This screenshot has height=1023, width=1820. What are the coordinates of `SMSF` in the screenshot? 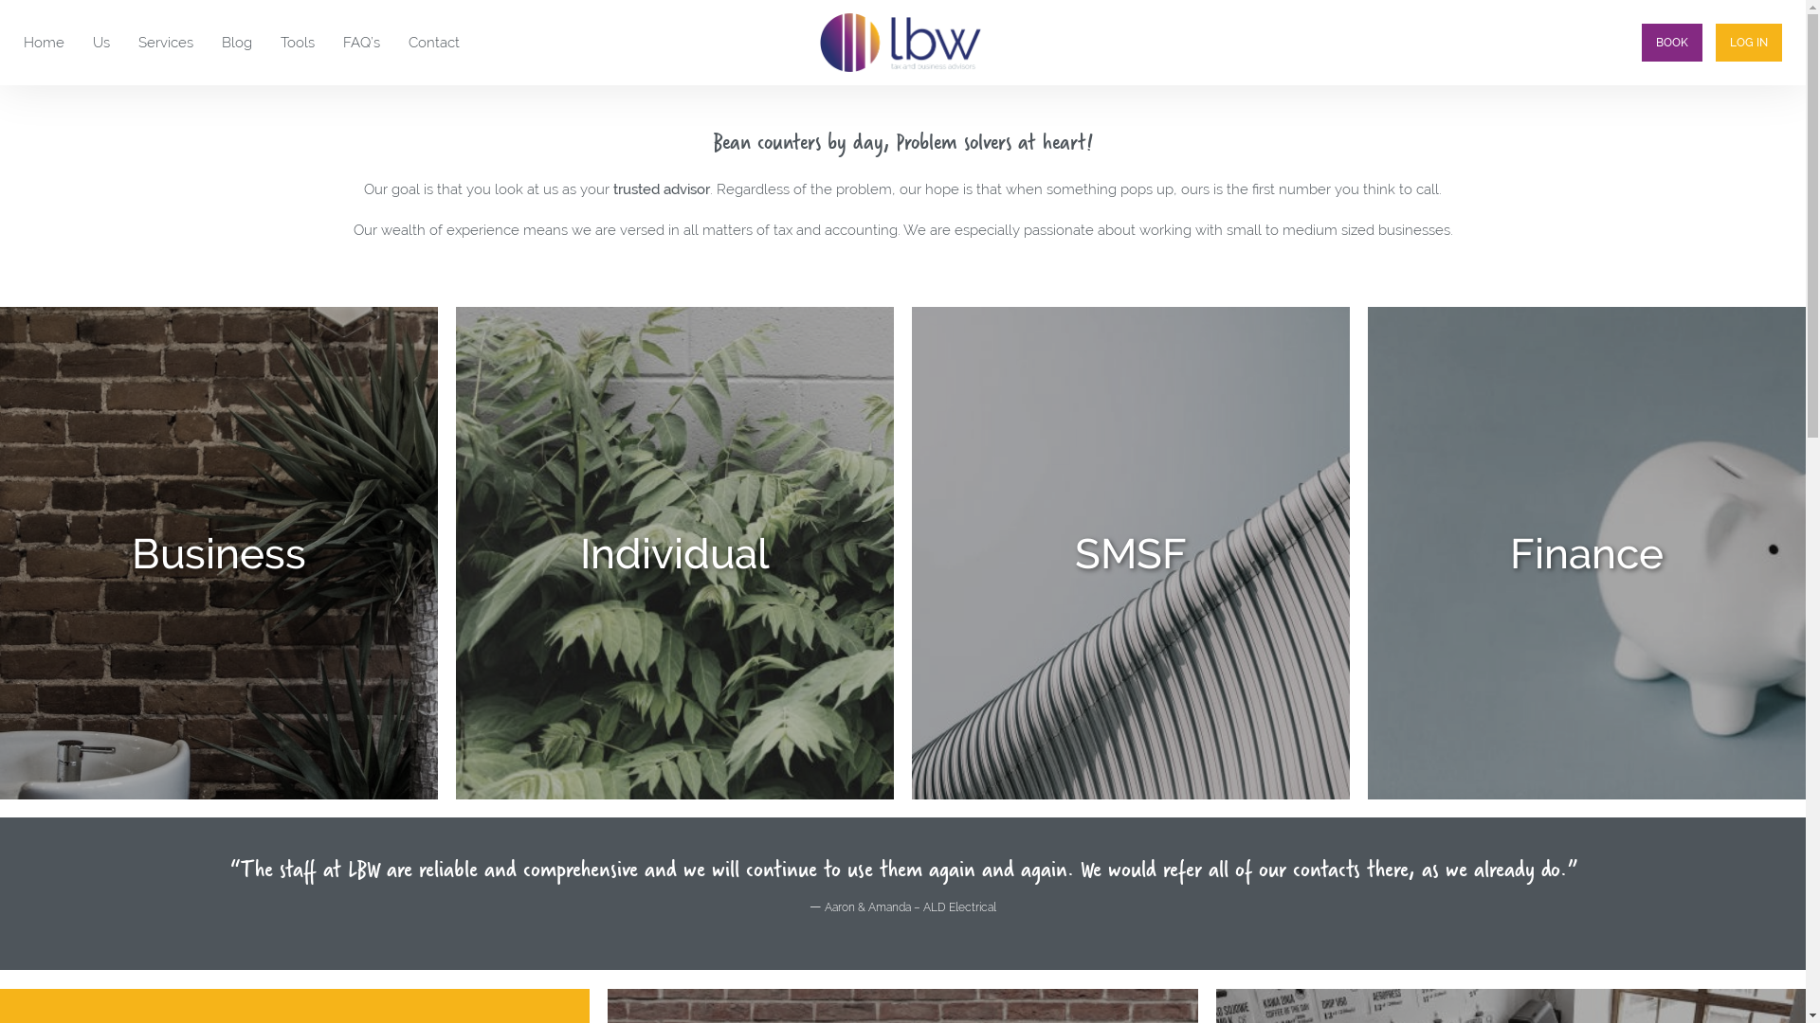 It's located at (1131, 553).